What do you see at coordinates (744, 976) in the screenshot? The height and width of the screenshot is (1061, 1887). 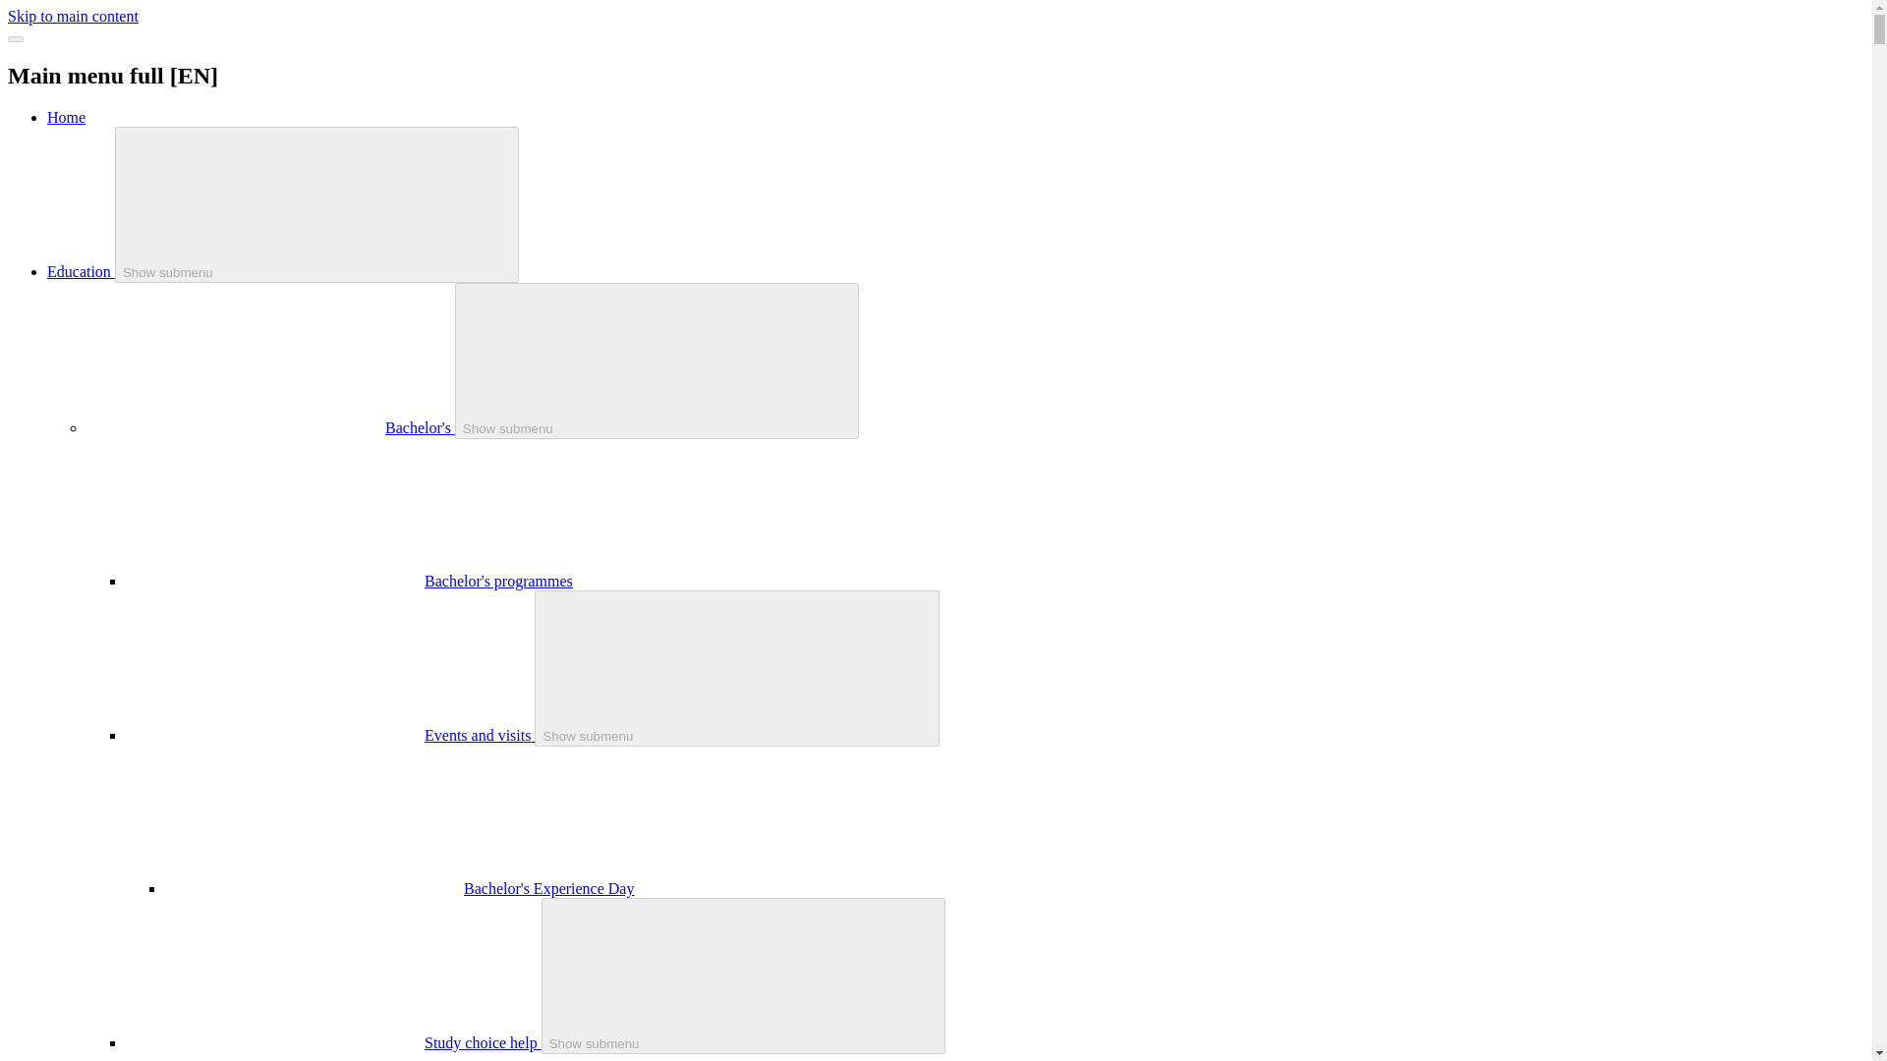 I see `Show submenu` at bounding box center [744, 976].